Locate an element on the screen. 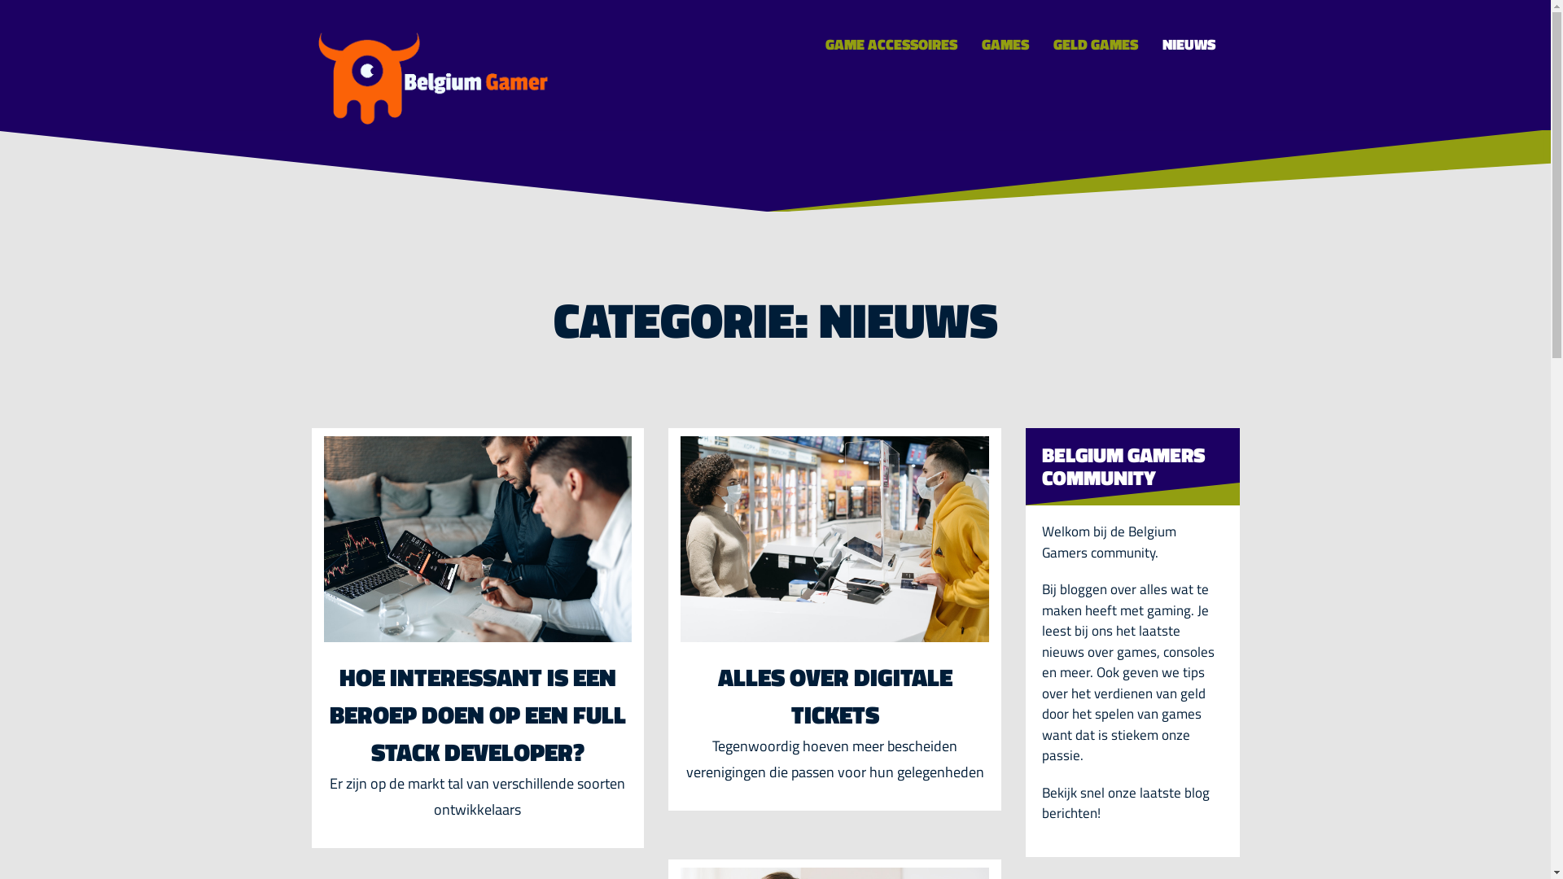  ALLES OVER DIGITALE TICKETS is located at coordinates (835, 696).